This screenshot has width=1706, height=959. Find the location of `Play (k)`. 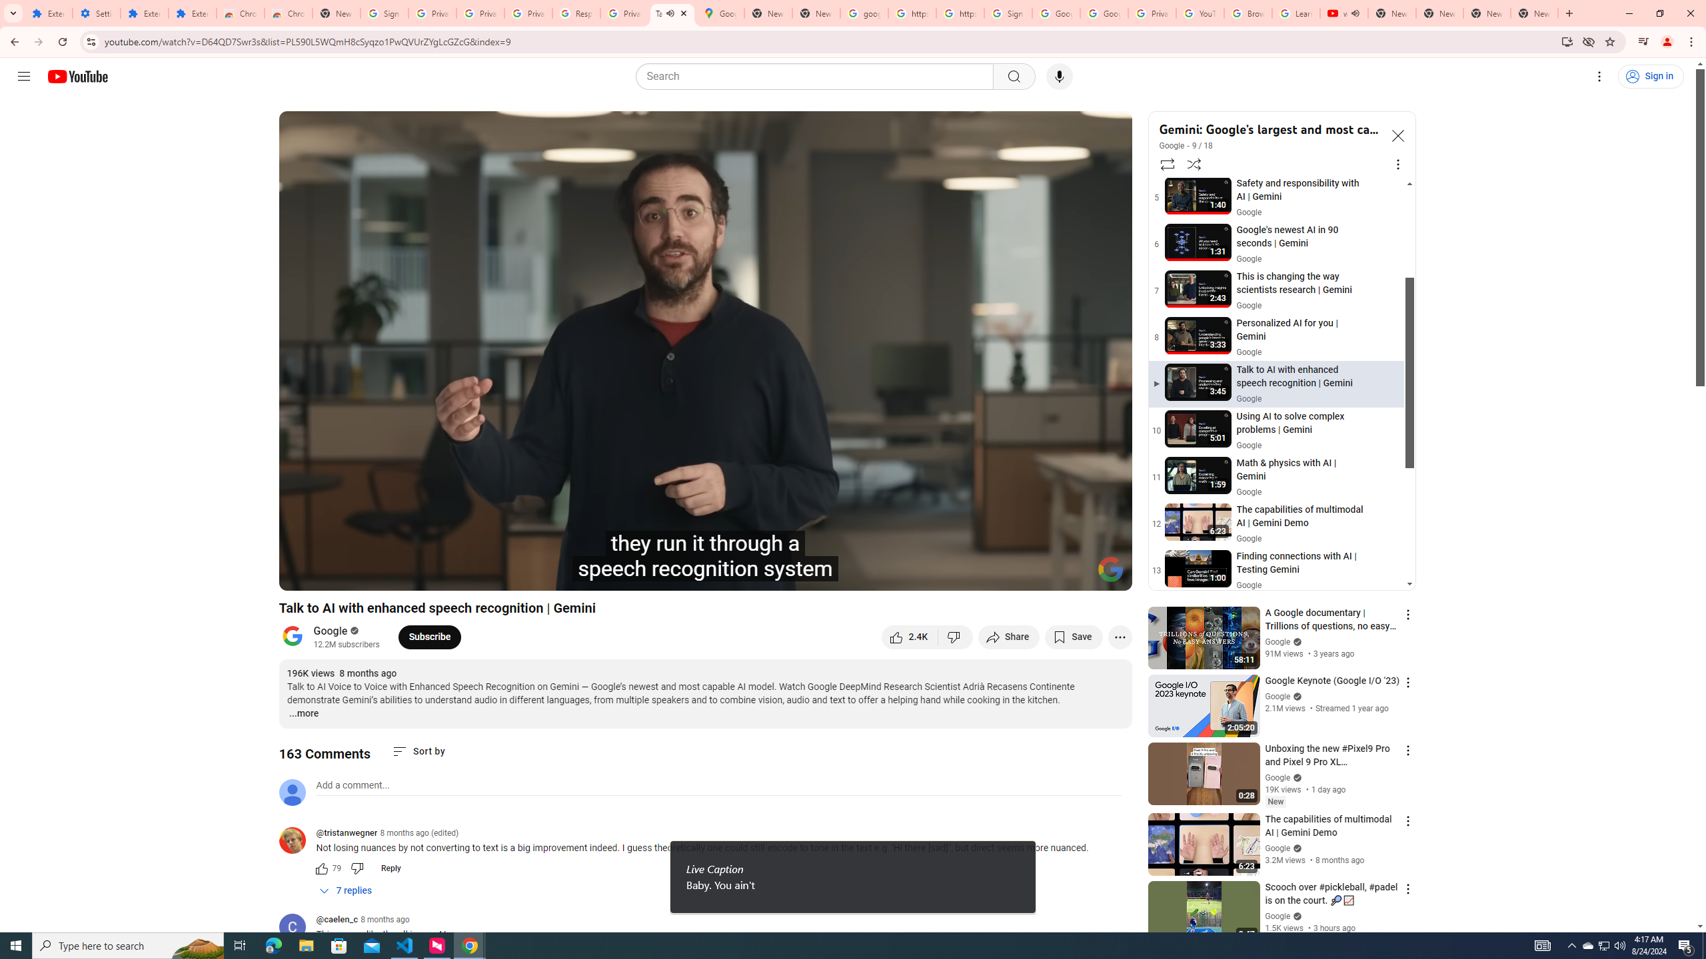

Play (k) is located at coordinates (335, 575).